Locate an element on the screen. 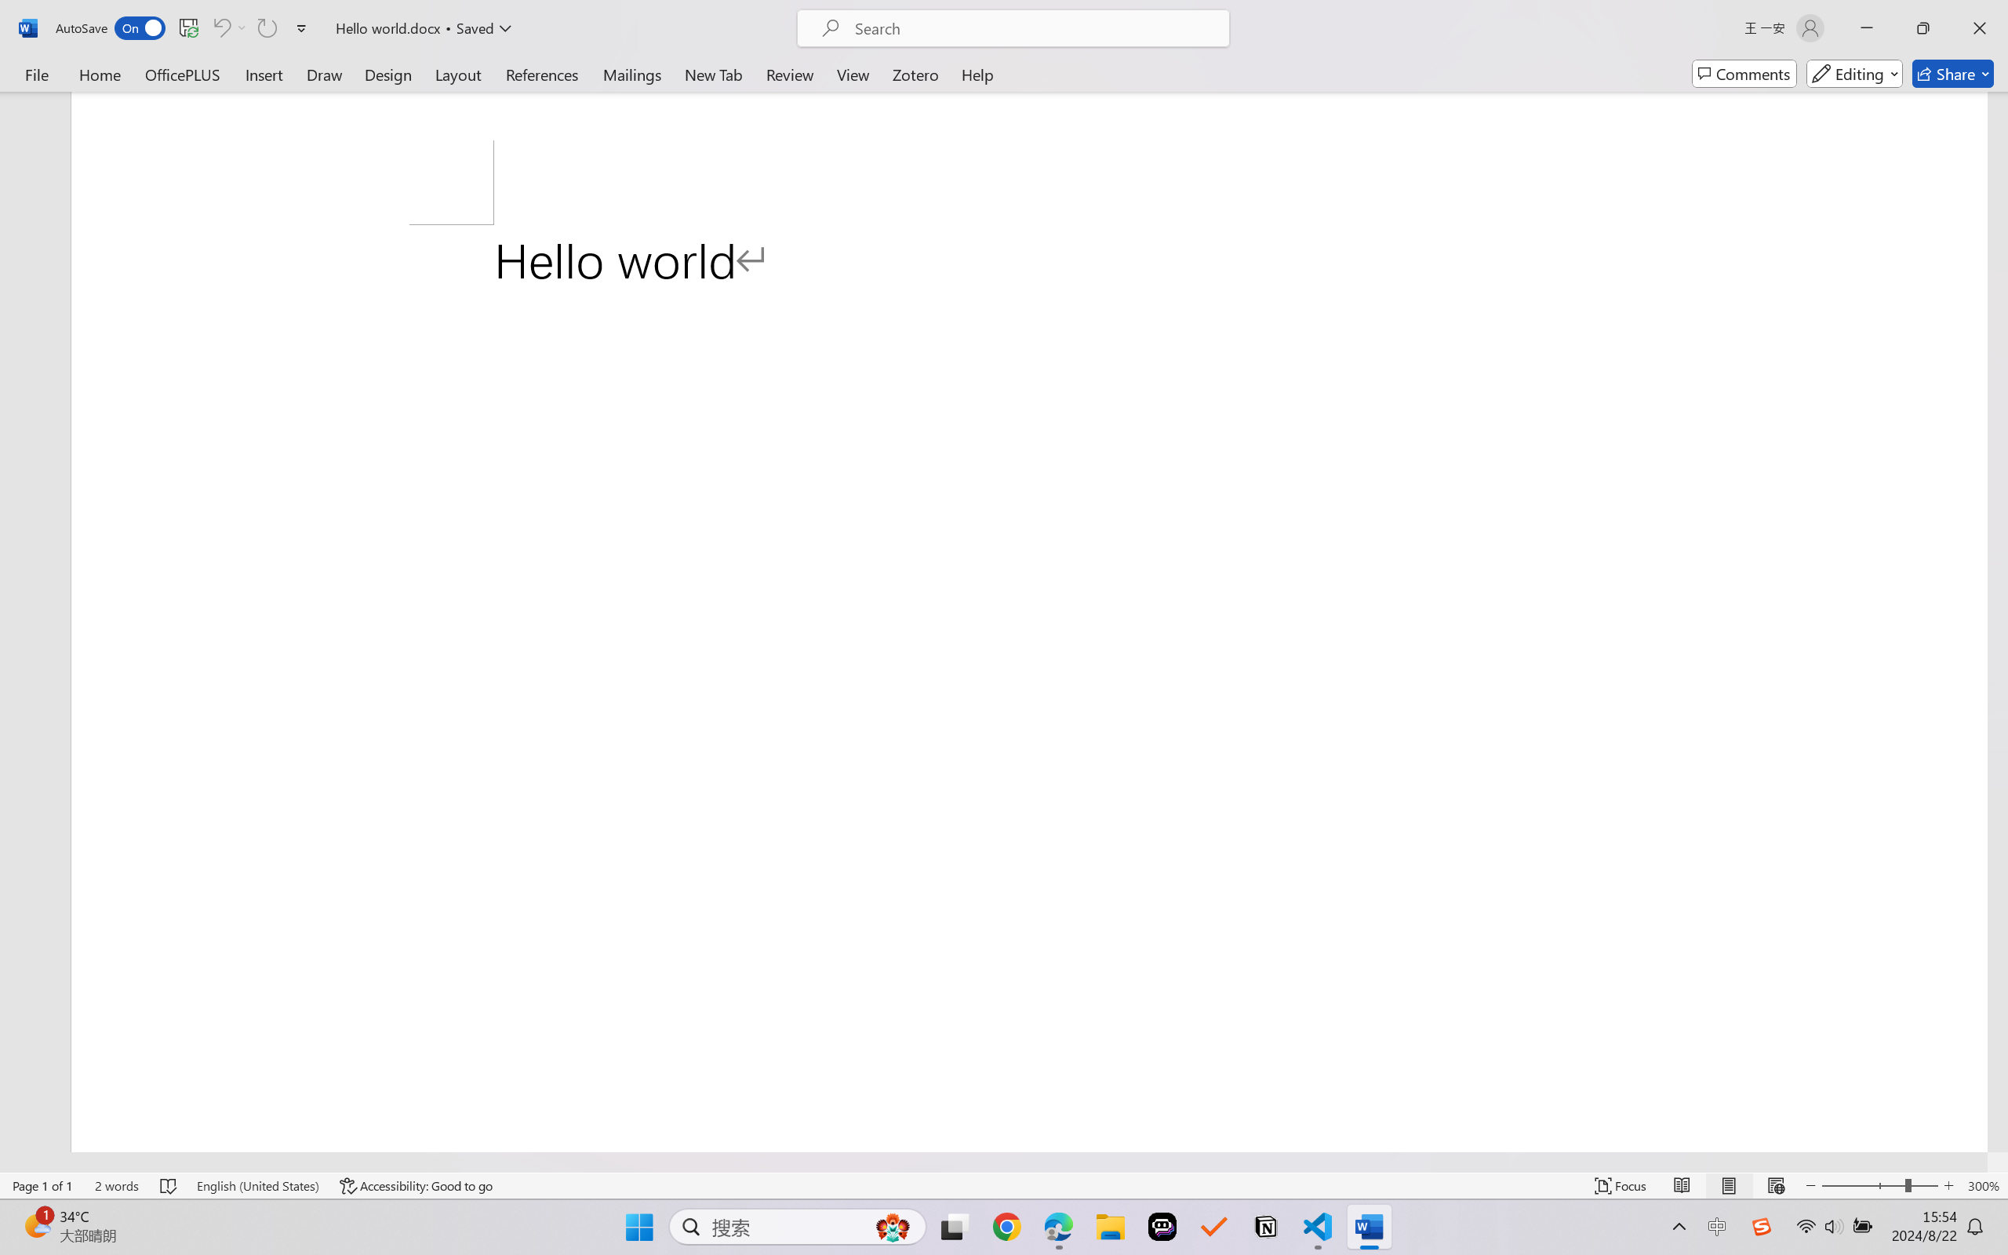 Image resolution: width=2008 pixels, height=1255 pixels. Review is located at coordinates (790, 74).